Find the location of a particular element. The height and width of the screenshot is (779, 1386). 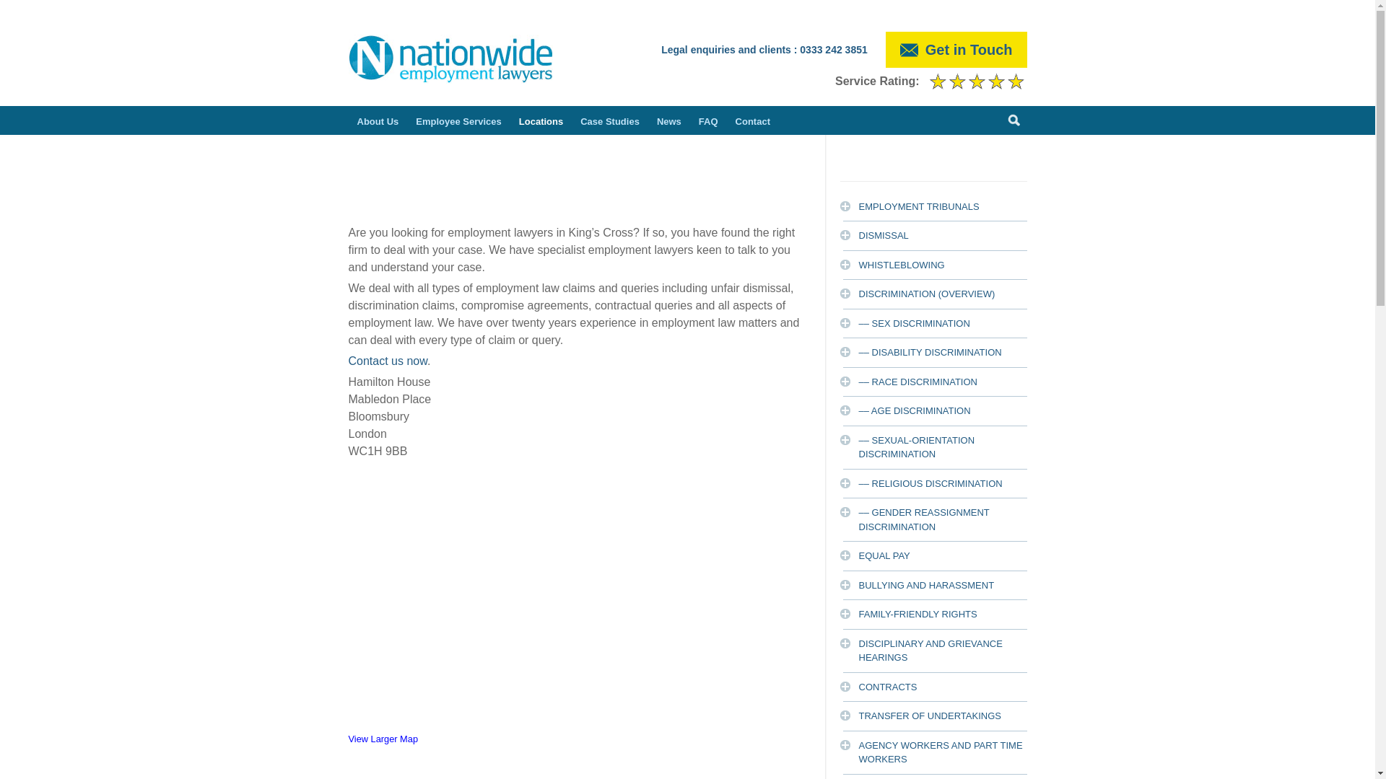

Legal enquiries and clients : 0333 242 3851 is located at coordinates (764, 49).